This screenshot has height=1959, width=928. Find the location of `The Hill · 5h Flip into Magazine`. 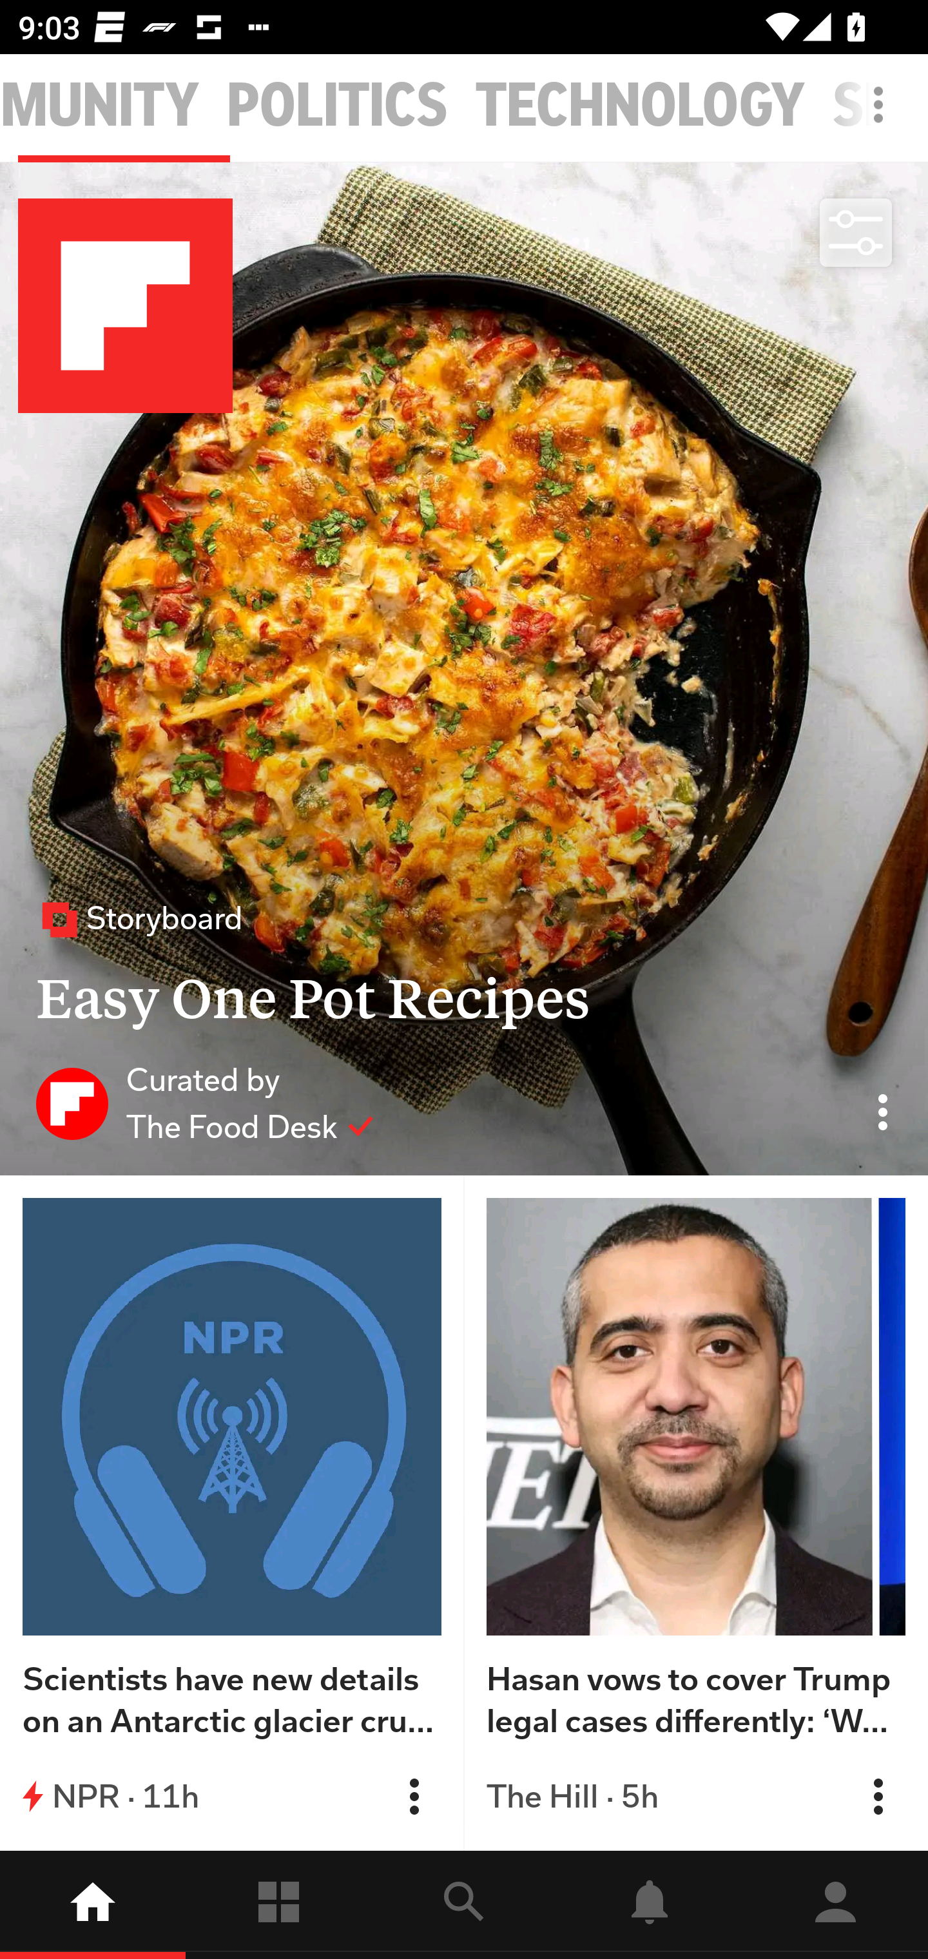

The Hill · 5h Flip into Magazine is located at coordinates (696, 1796).